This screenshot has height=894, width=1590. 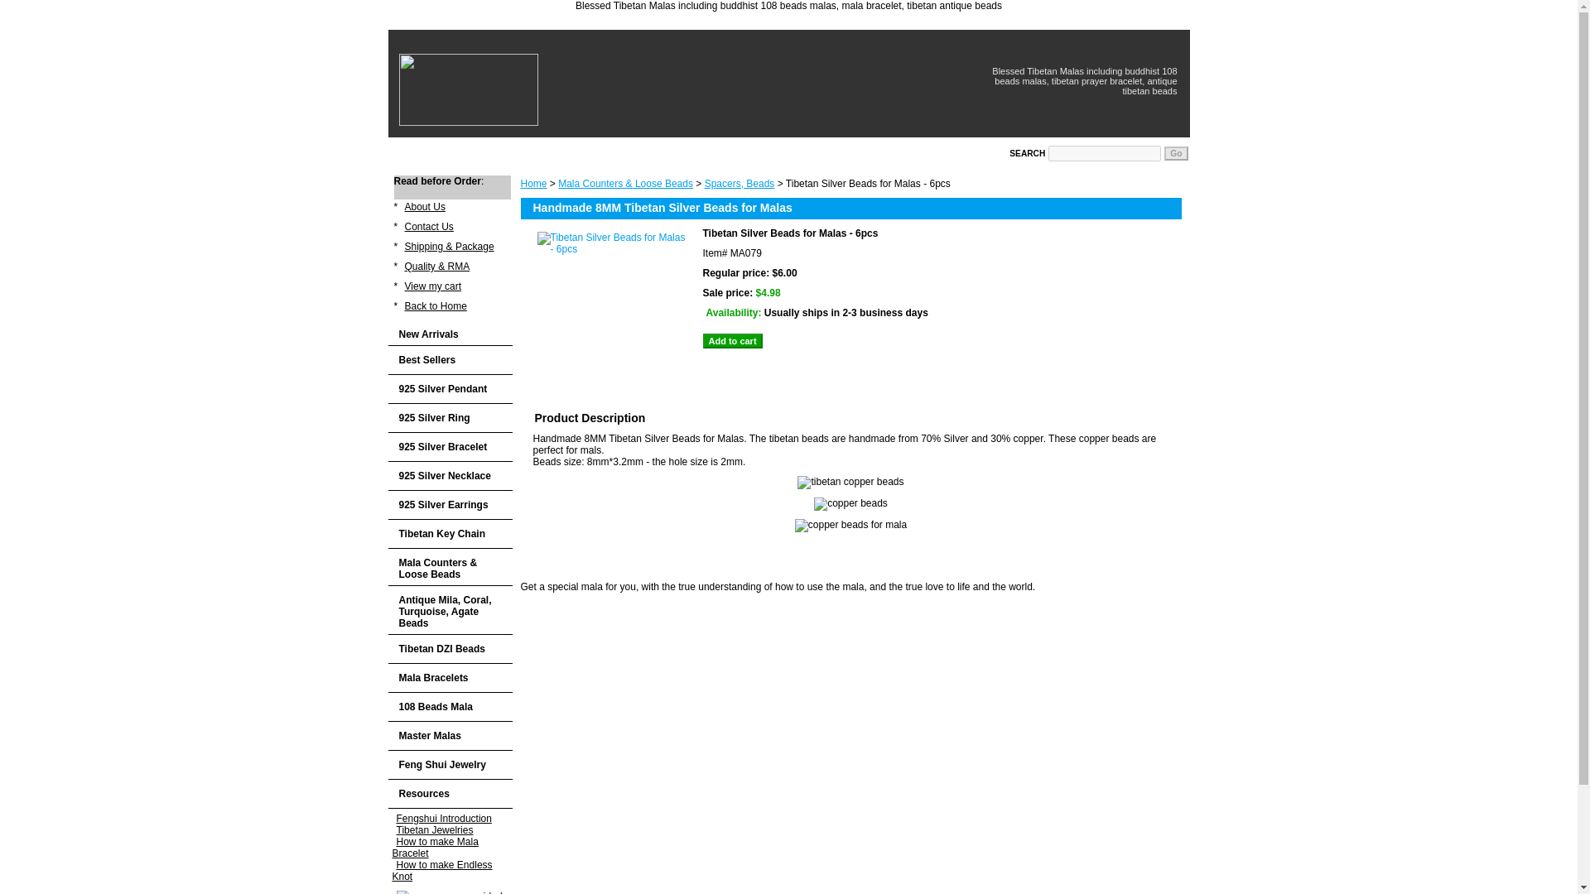 I want to click on 925 Silver Earrings, so click(x=450, y=505).